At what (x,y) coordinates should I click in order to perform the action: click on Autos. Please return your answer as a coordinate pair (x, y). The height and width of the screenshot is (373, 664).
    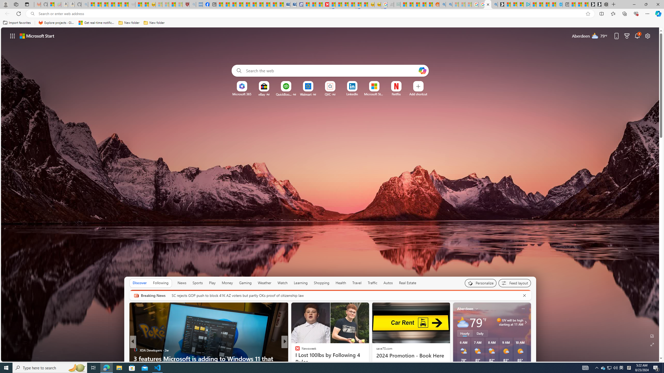
    Looking at the image, I should click on (388, 283).